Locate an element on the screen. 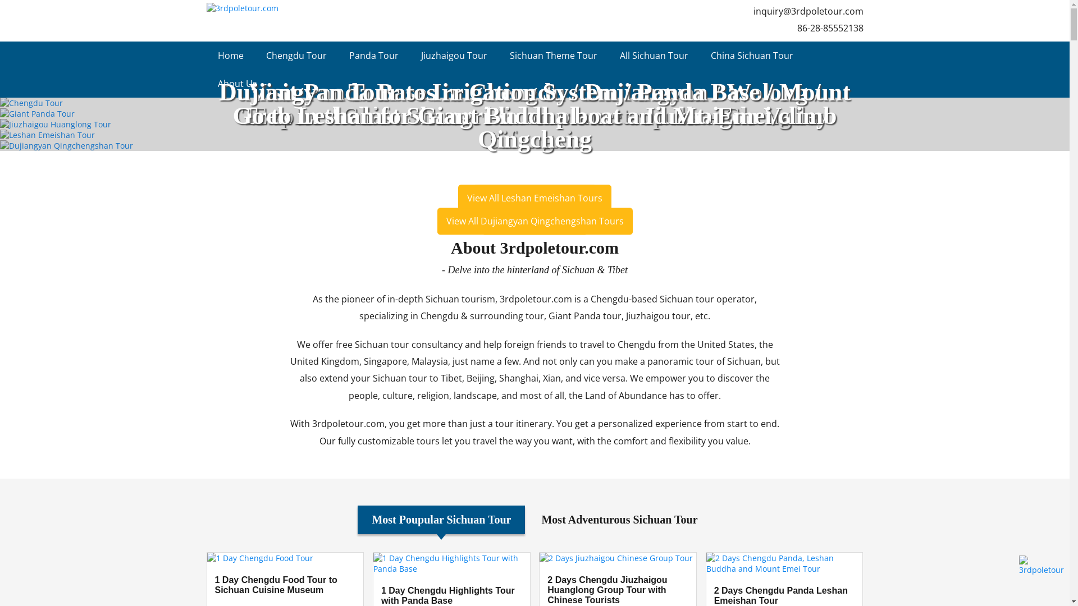 Image resolution: width=1078 pixels, height=606 pixels. About Us is located at coordinates (237, 84).